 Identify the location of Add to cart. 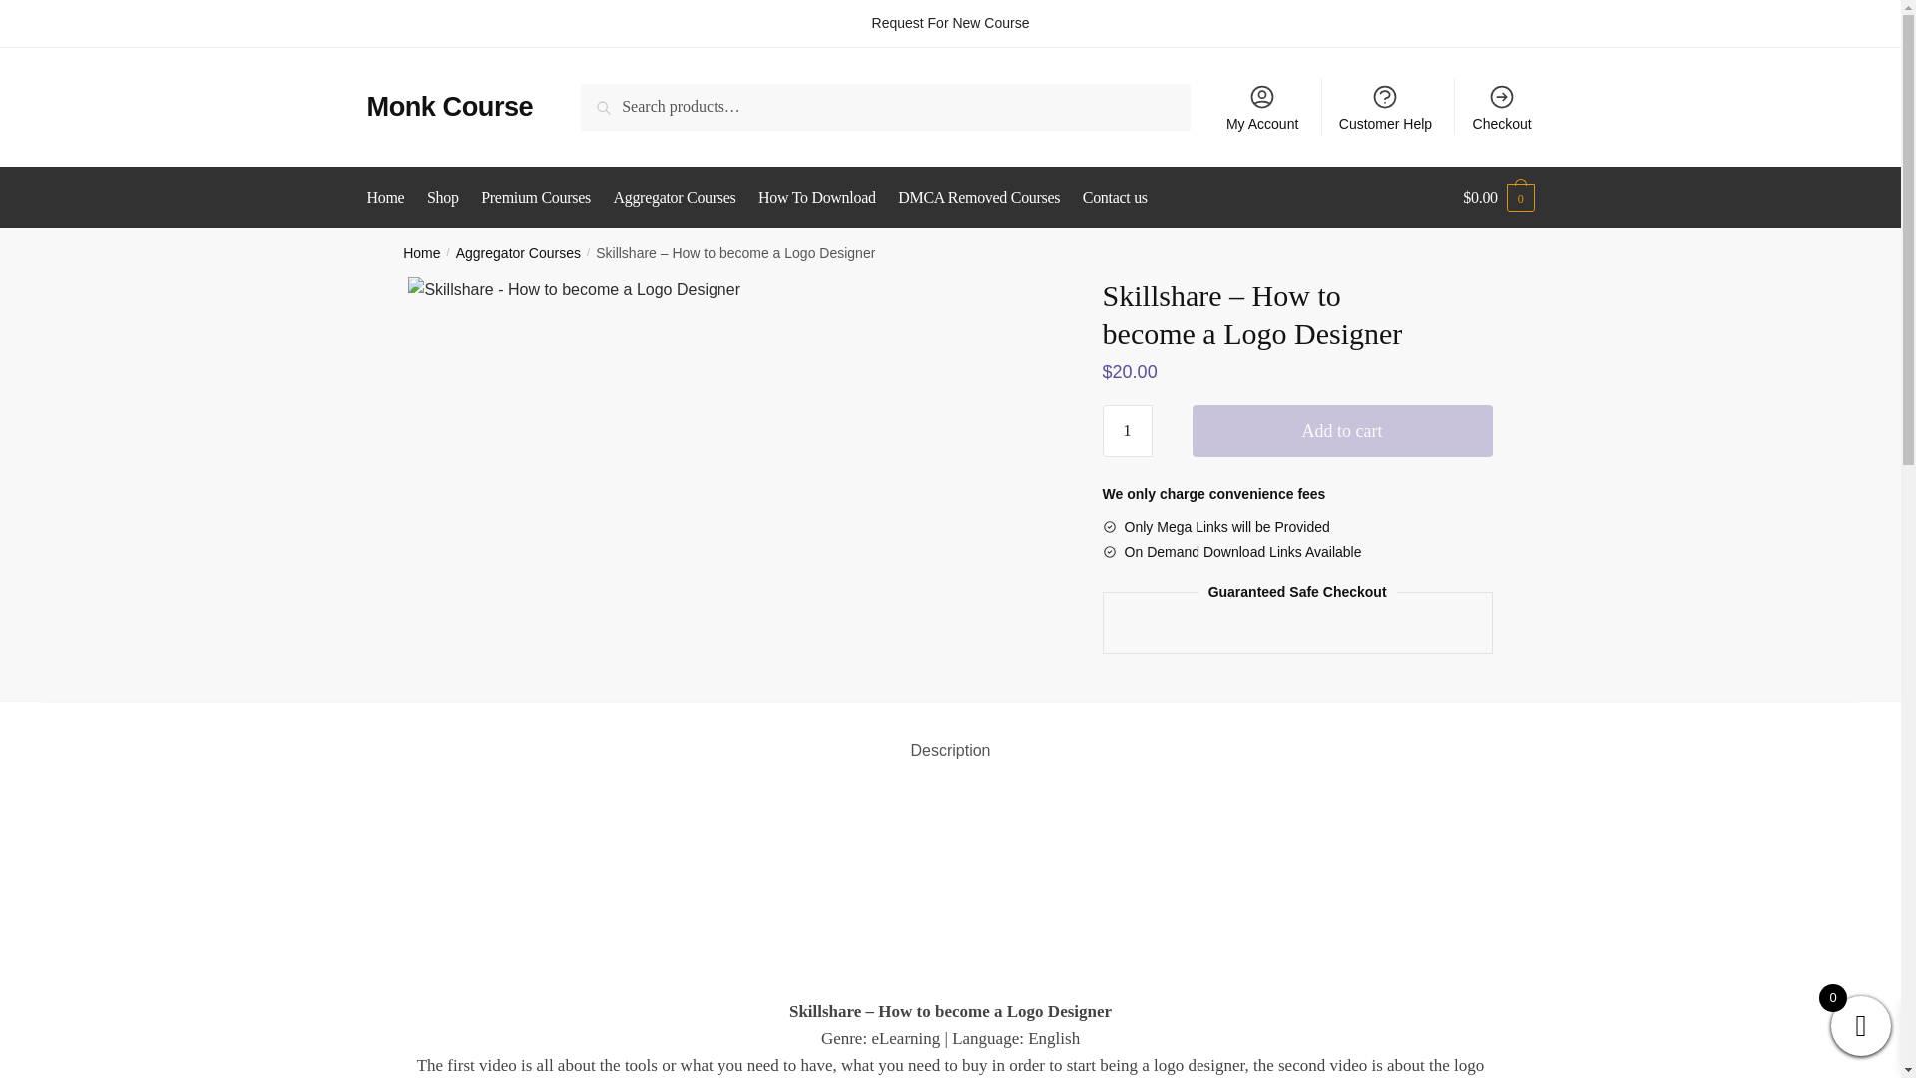
(1341, 431).